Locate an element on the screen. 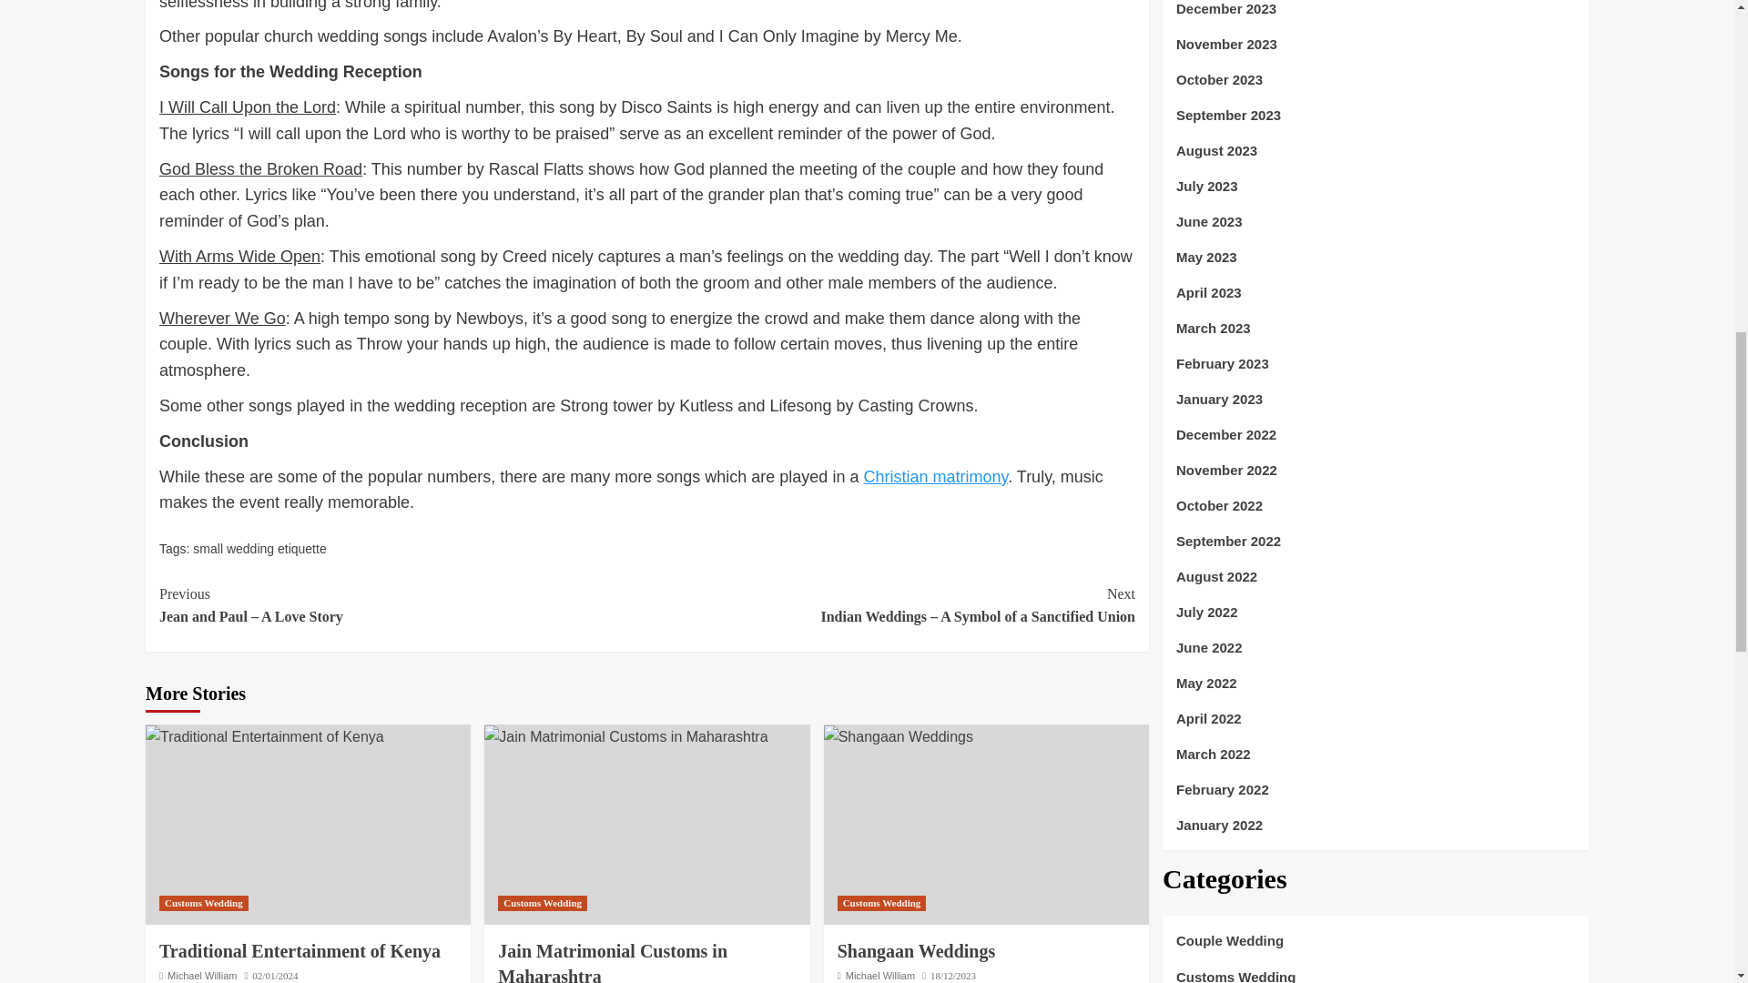 The width and height of the screenshot is (1748, 983). Christian matrimony is located at coordinates (936, 477).